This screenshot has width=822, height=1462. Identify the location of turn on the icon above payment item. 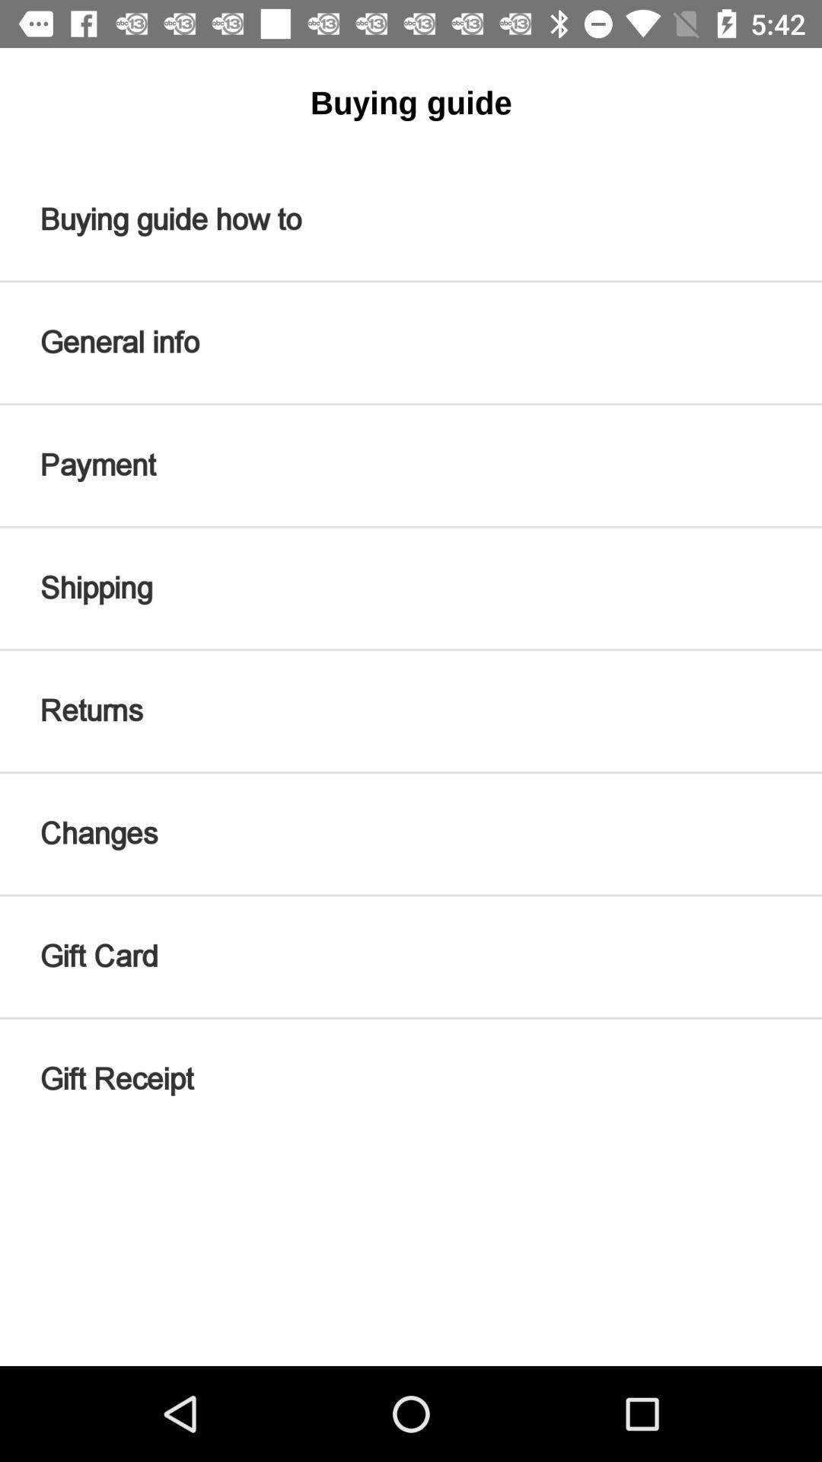
(411, 343).